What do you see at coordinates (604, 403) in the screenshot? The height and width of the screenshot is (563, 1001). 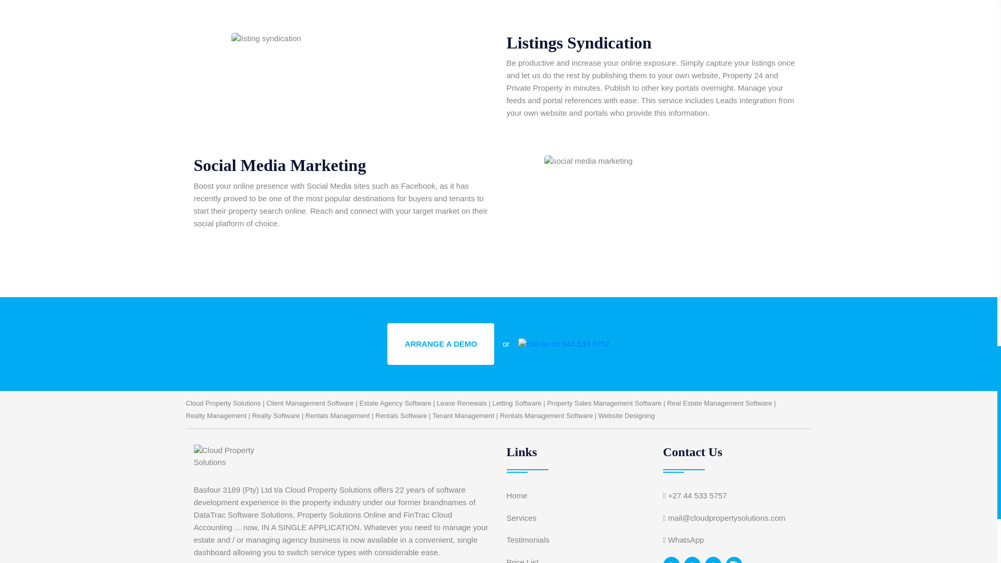 I see `Property Sales Management Software` at bounding box center [604, 403].